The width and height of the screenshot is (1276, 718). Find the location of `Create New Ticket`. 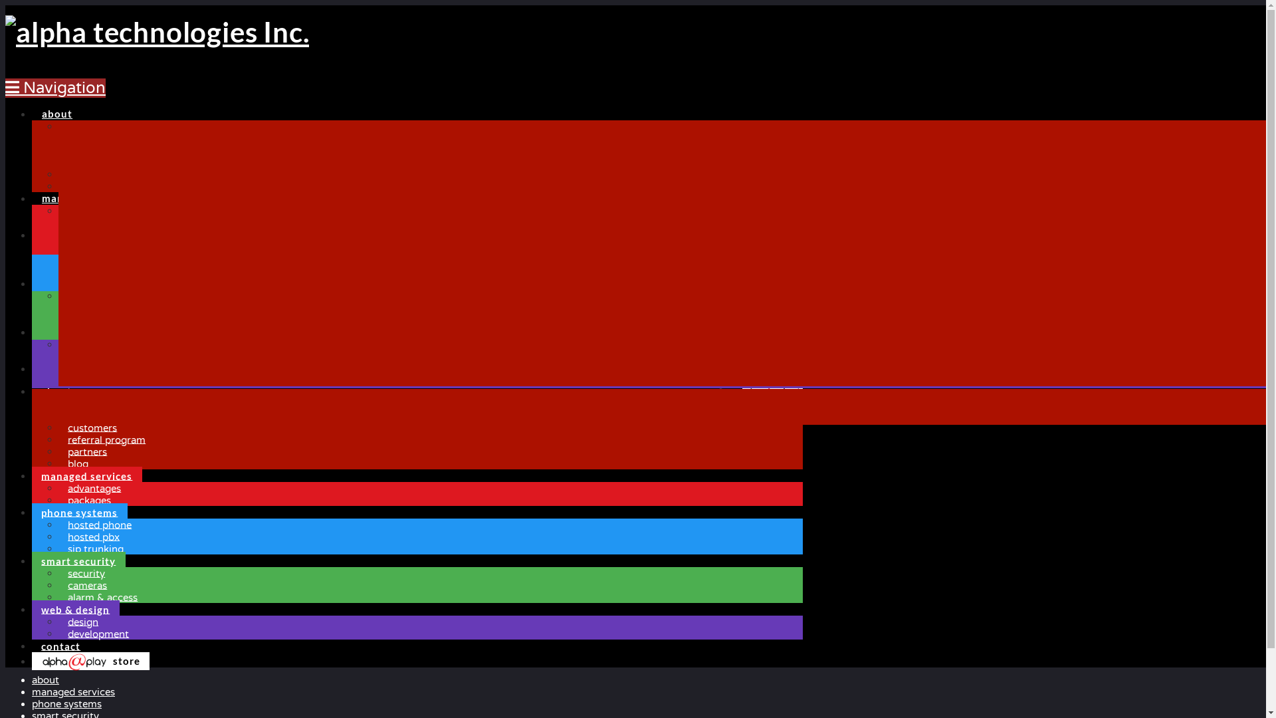

Create New Ticket is located at coordinates (48, 606).